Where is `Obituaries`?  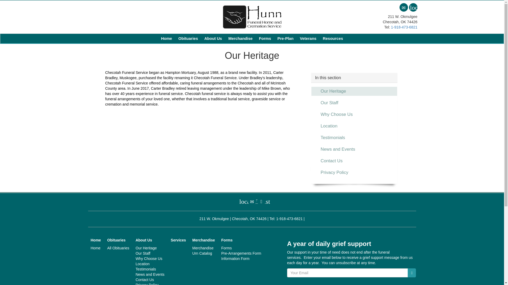
Obituaries is located at coordinates (188, 39).